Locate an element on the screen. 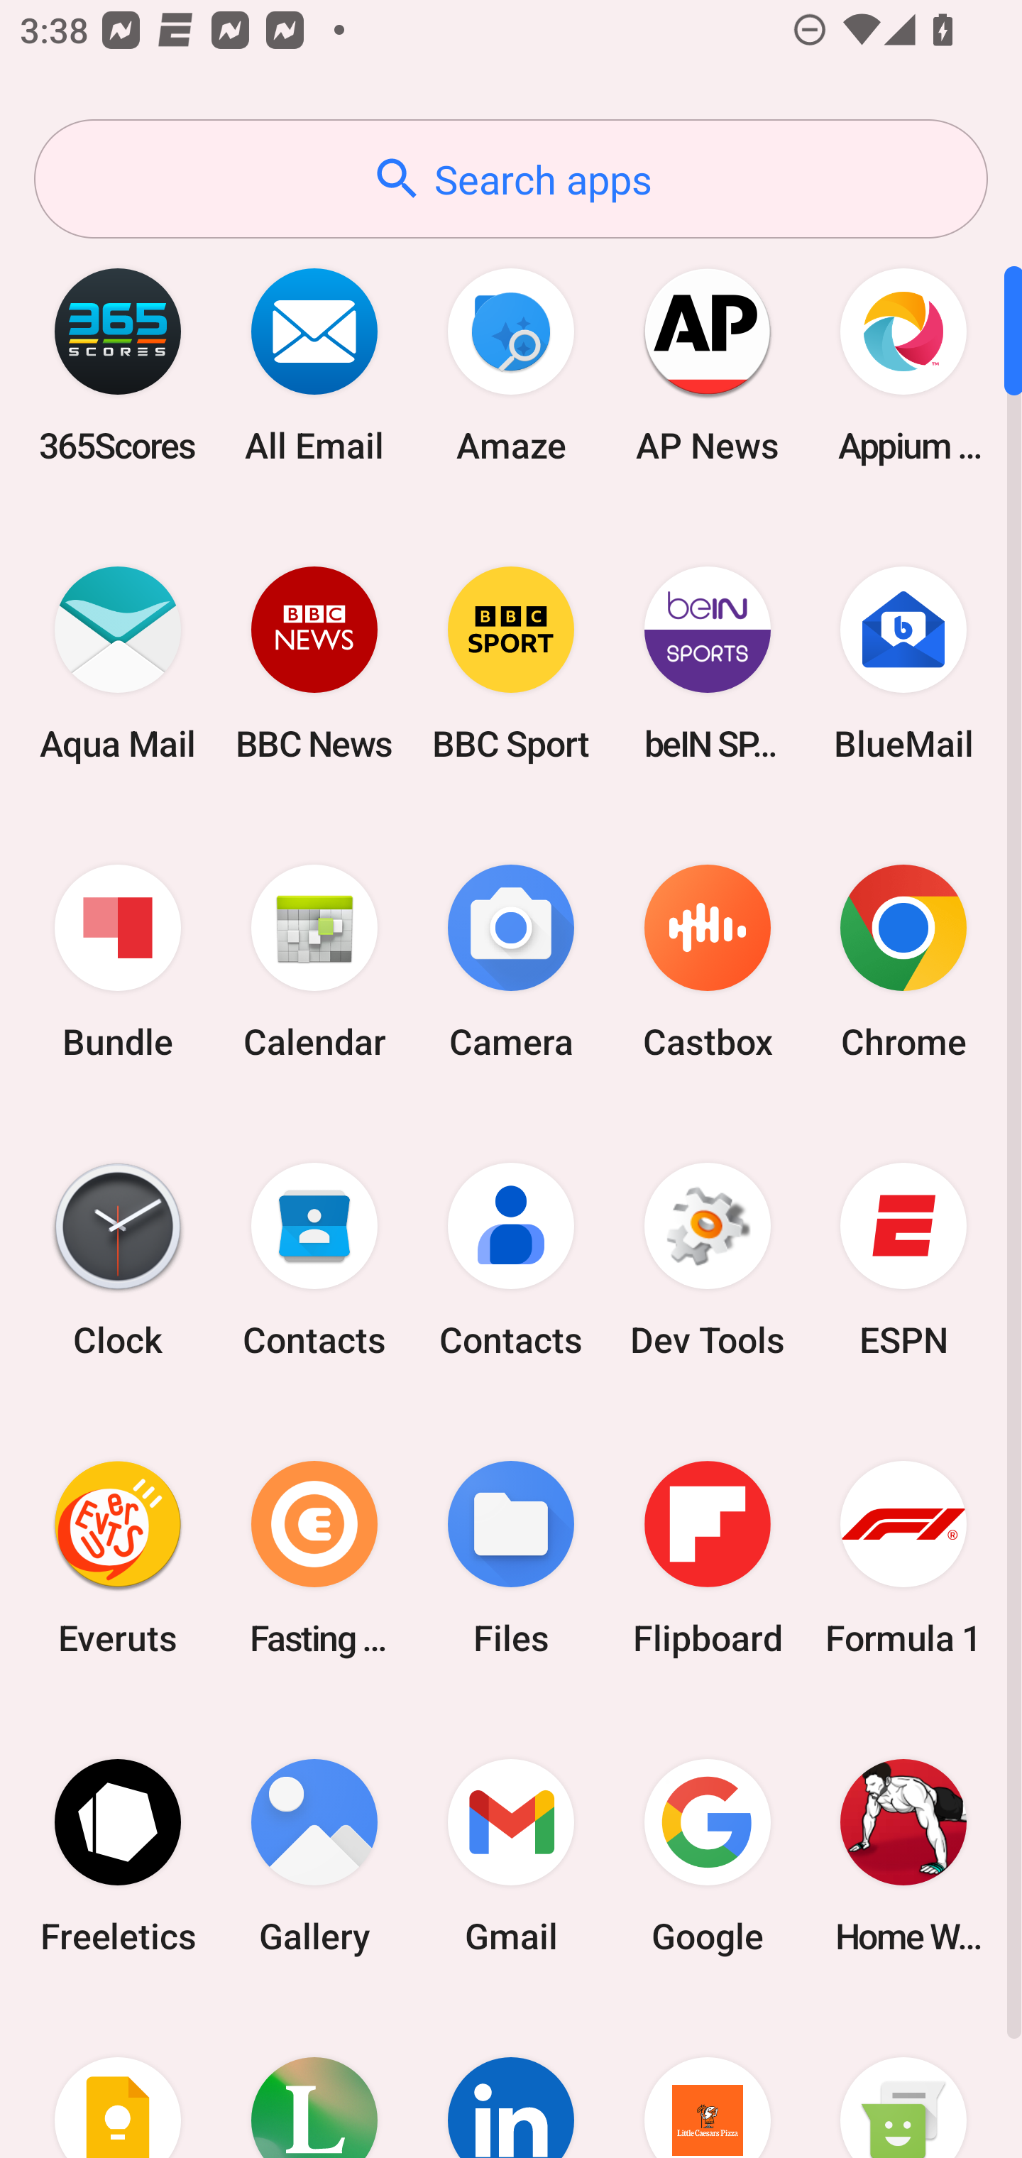  Fasting Coach is located at coordinates (314, 1557).